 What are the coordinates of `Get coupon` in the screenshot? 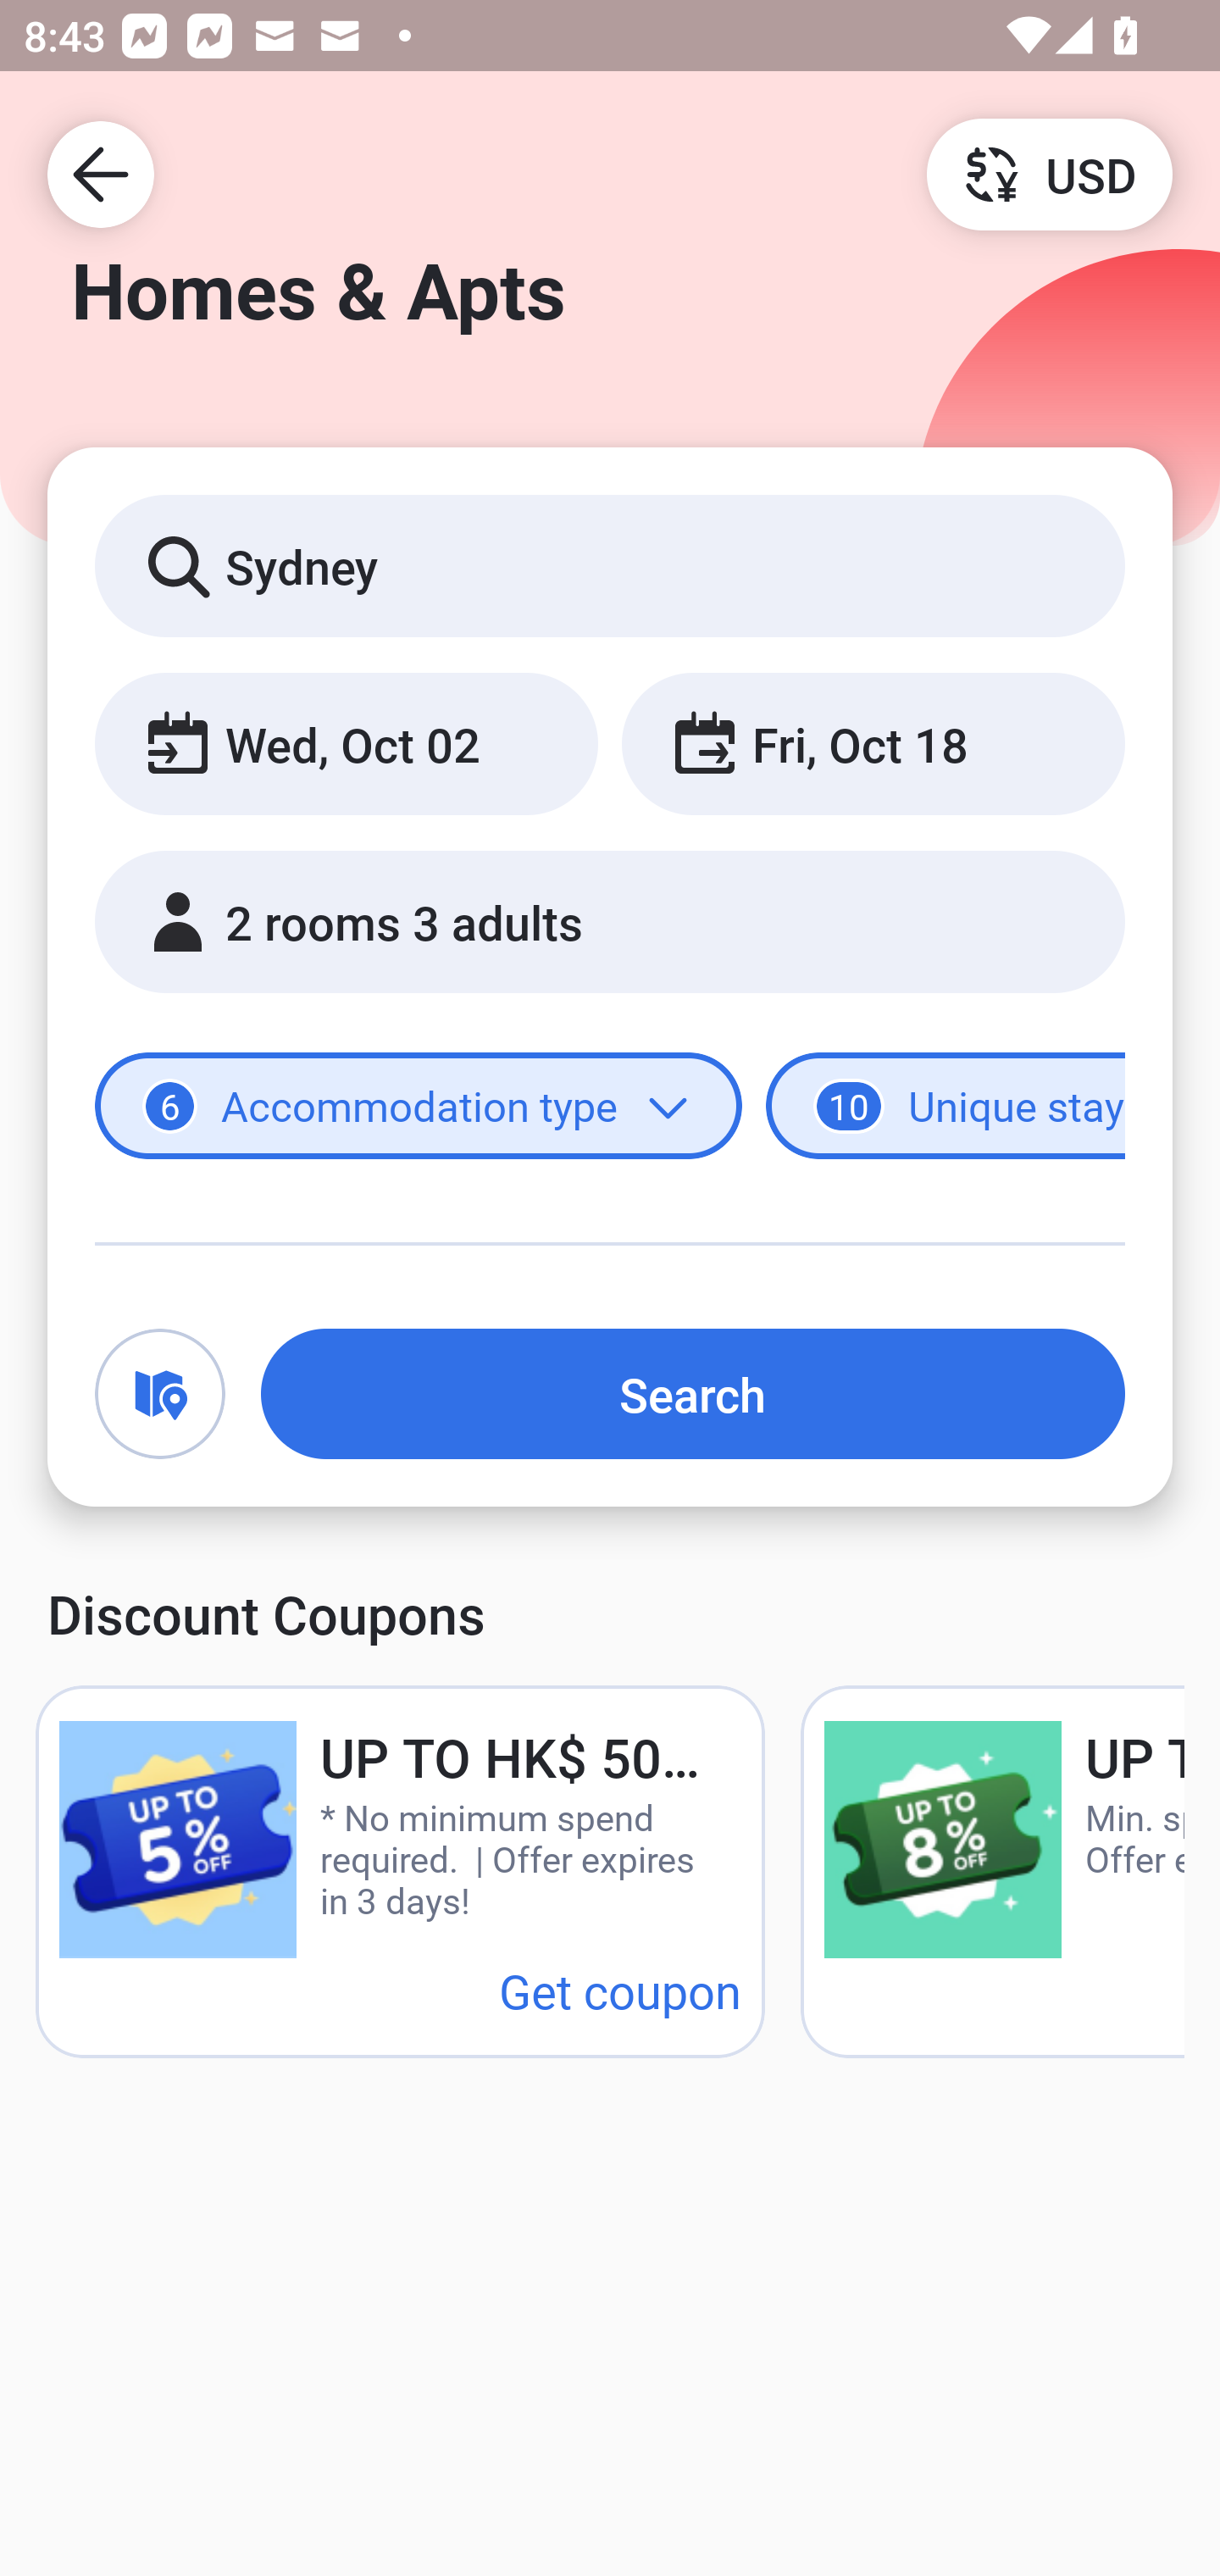 It's located at (620, 1990).